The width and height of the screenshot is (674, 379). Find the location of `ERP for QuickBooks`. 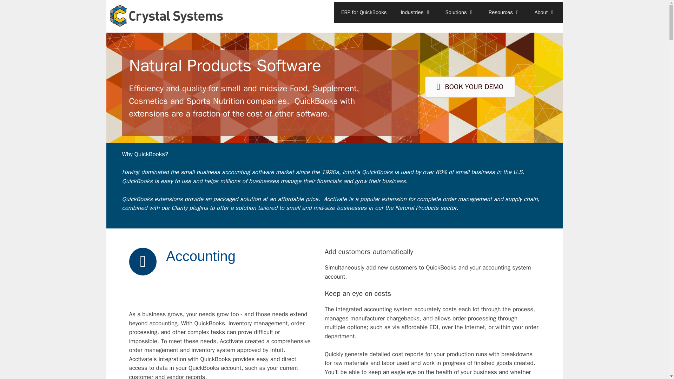

ERP for QuickBooks is located at coordinates (364, 12).